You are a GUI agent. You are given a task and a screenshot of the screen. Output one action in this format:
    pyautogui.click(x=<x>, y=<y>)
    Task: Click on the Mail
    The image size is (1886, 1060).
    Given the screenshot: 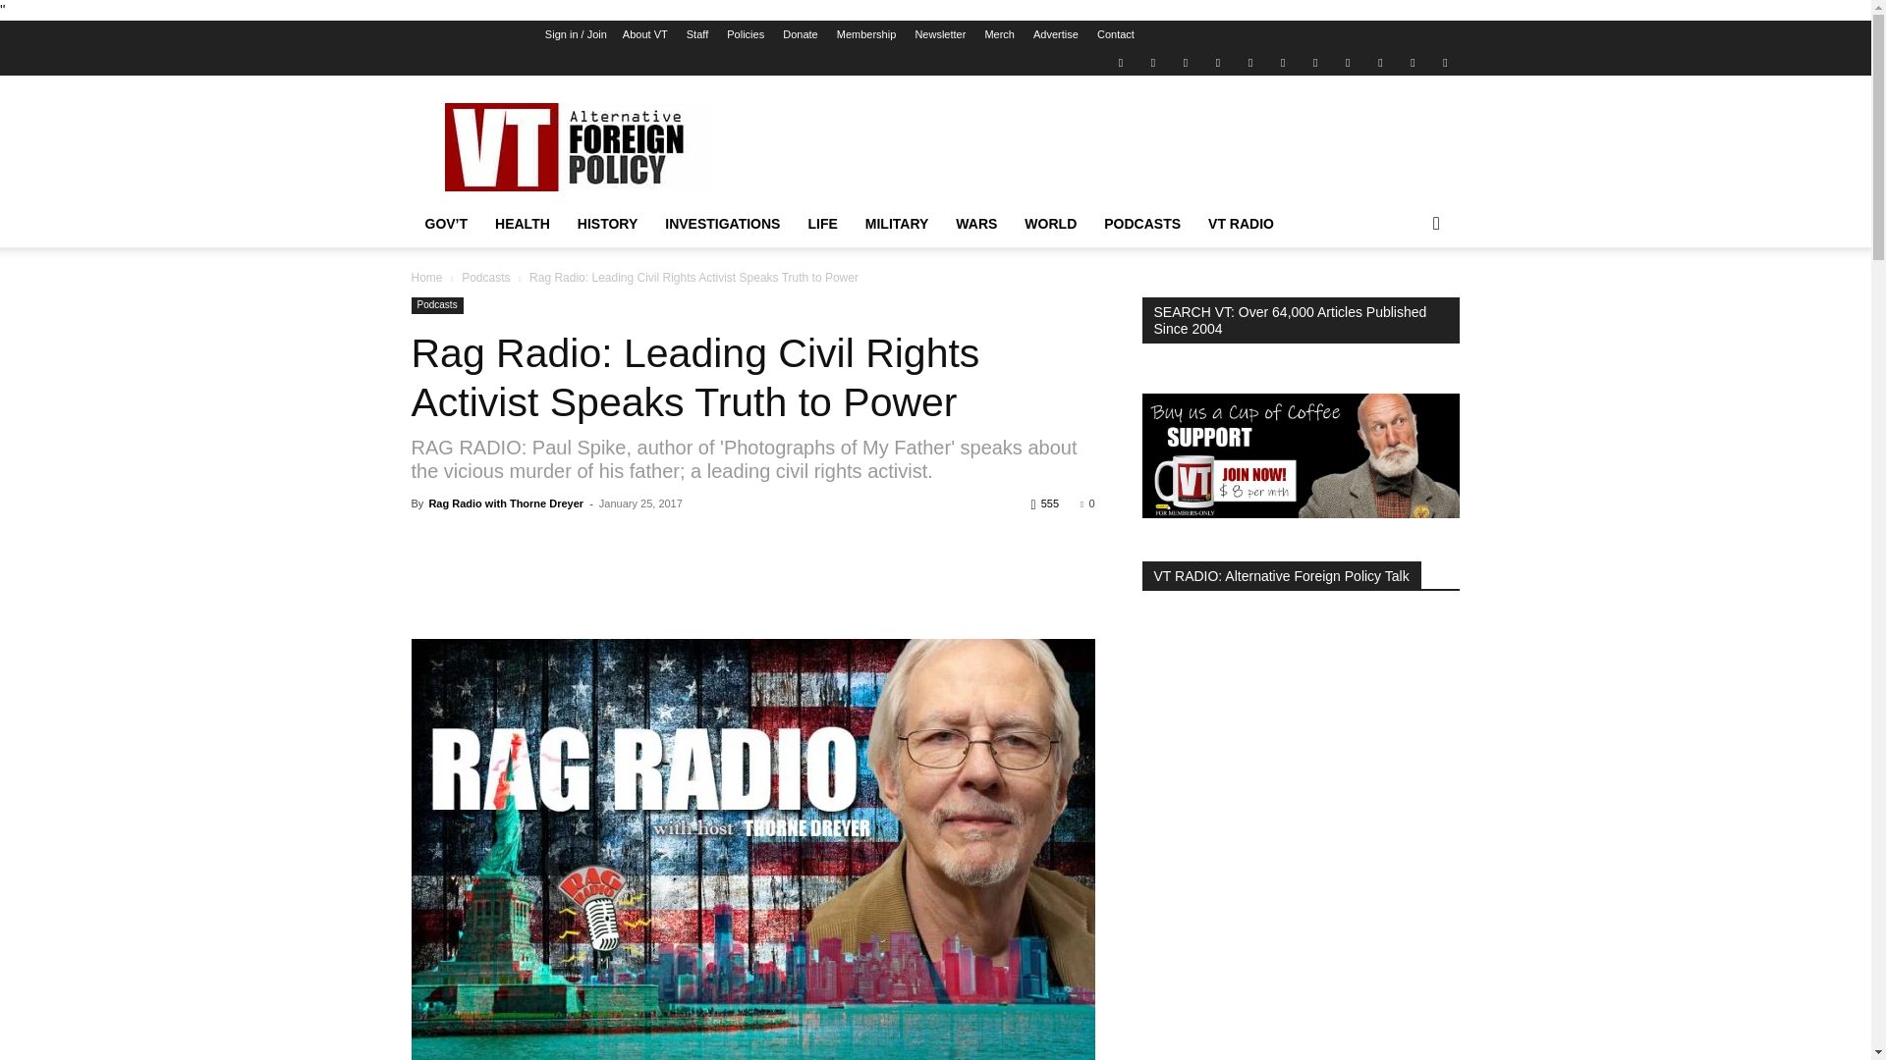 What is the action you would take?
    pyautogui.click(x=1185, y=61)
    